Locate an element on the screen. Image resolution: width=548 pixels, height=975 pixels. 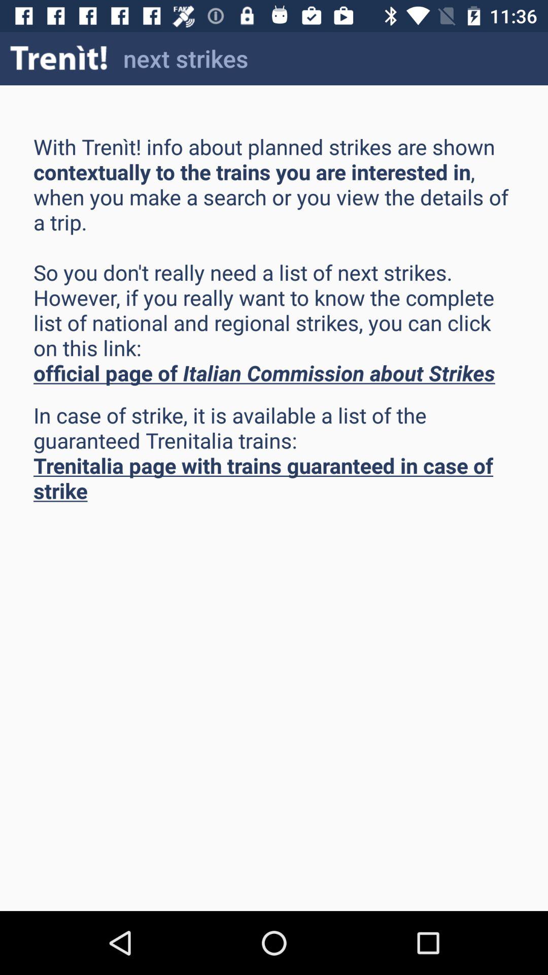
choose the item at the top left corner is located at coordinates (59, 58).